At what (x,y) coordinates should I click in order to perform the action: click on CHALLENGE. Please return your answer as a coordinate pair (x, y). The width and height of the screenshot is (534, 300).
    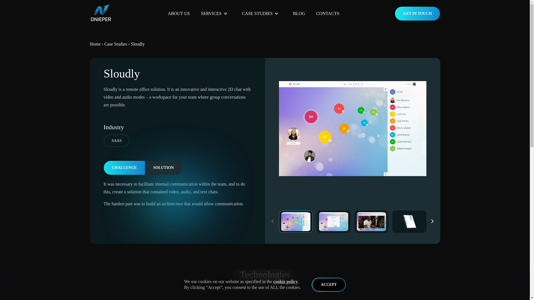
    Looking at the image, I should click on (124, 168).